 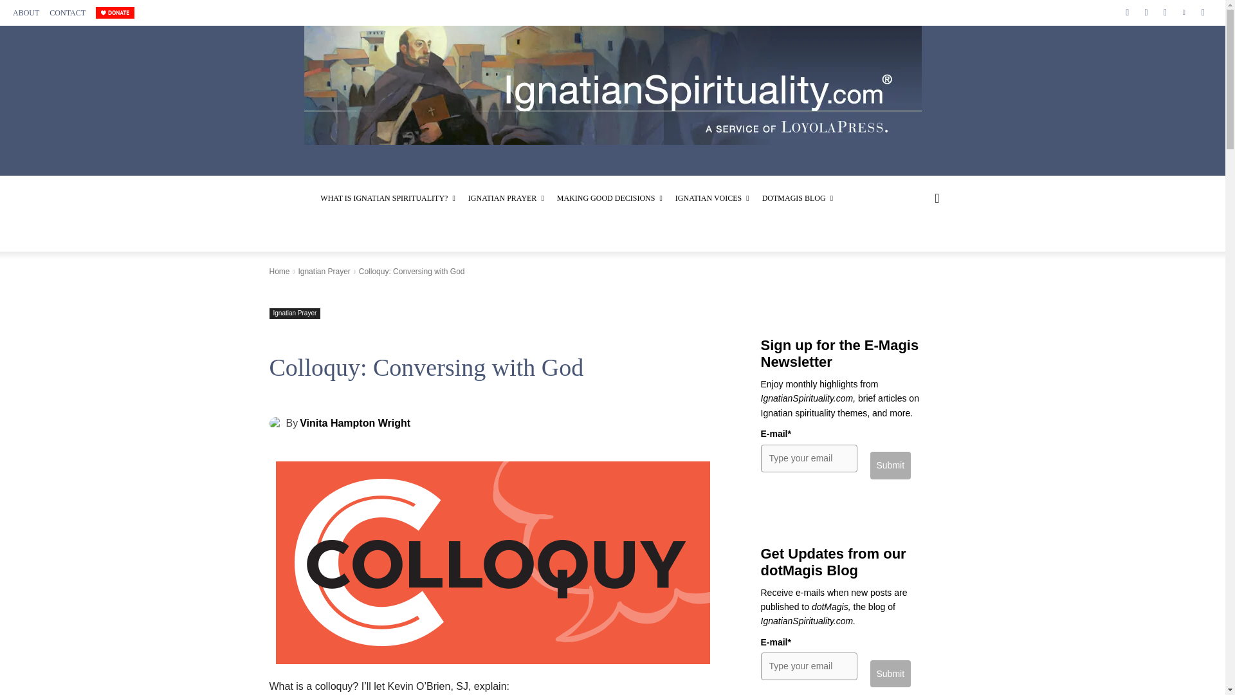 What do you see at coordinates (1203, 12) in the screenshot?
I see `Youtube` at bounding box center [1203, 12].